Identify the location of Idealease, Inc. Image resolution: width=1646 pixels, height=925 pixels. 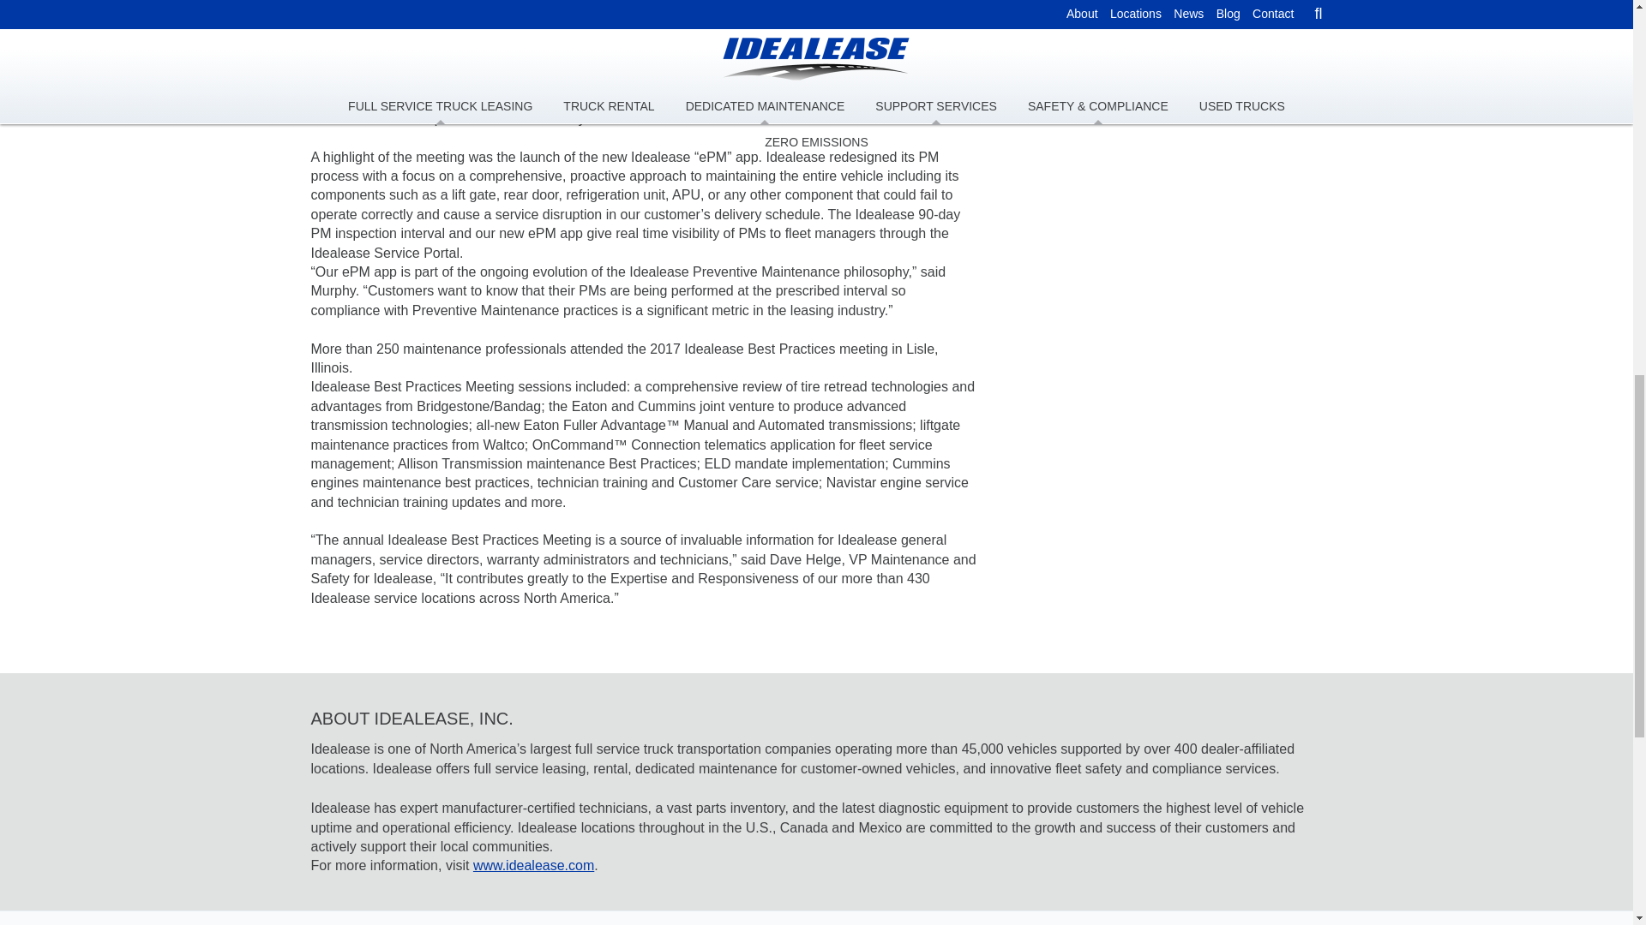
(533, 865).